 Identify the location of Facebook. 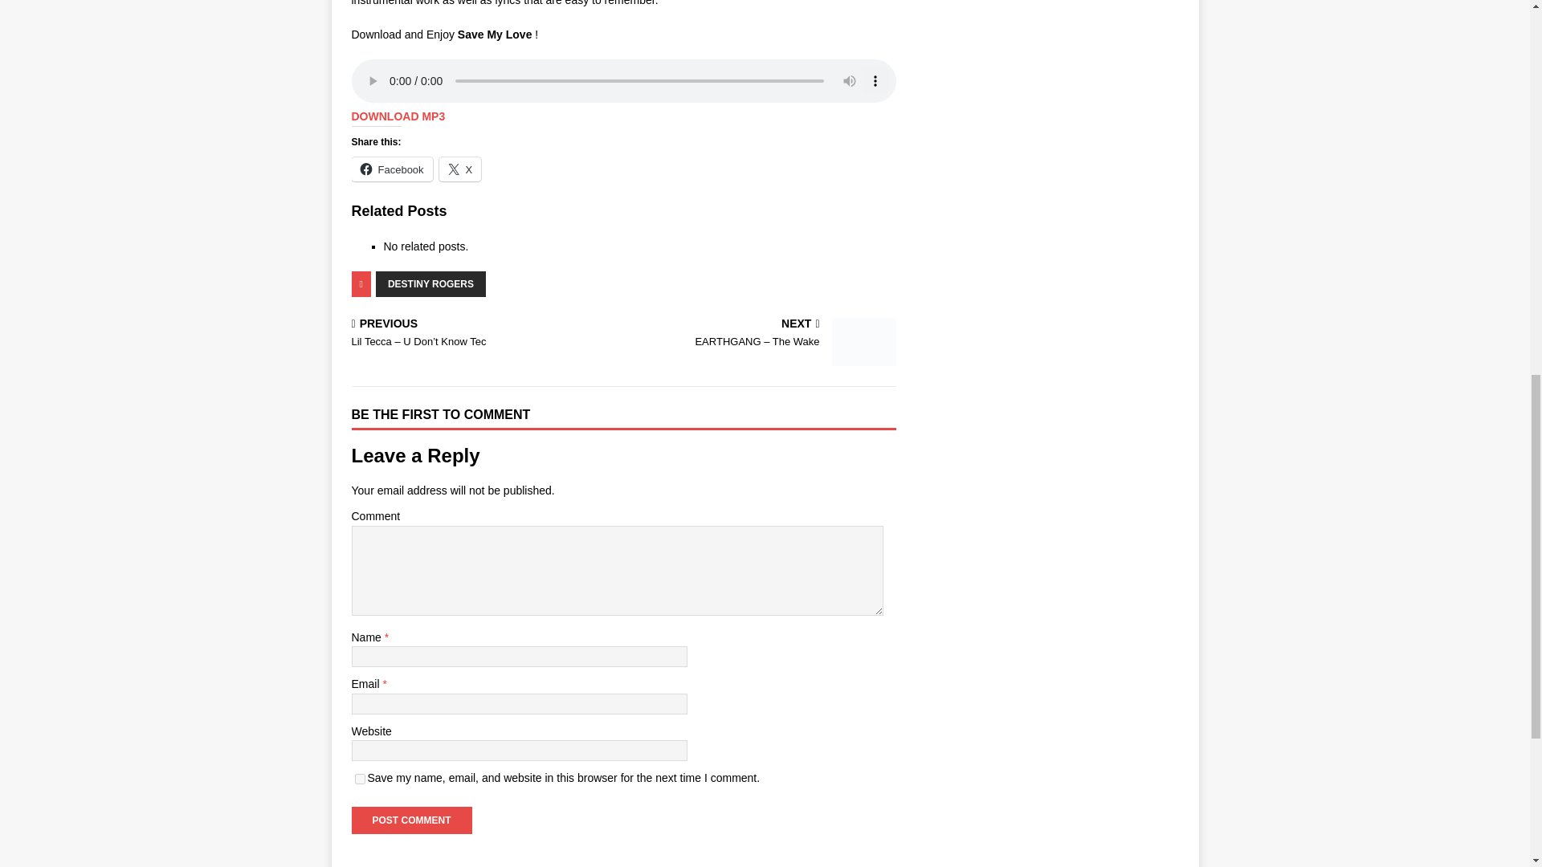
(392, 169).